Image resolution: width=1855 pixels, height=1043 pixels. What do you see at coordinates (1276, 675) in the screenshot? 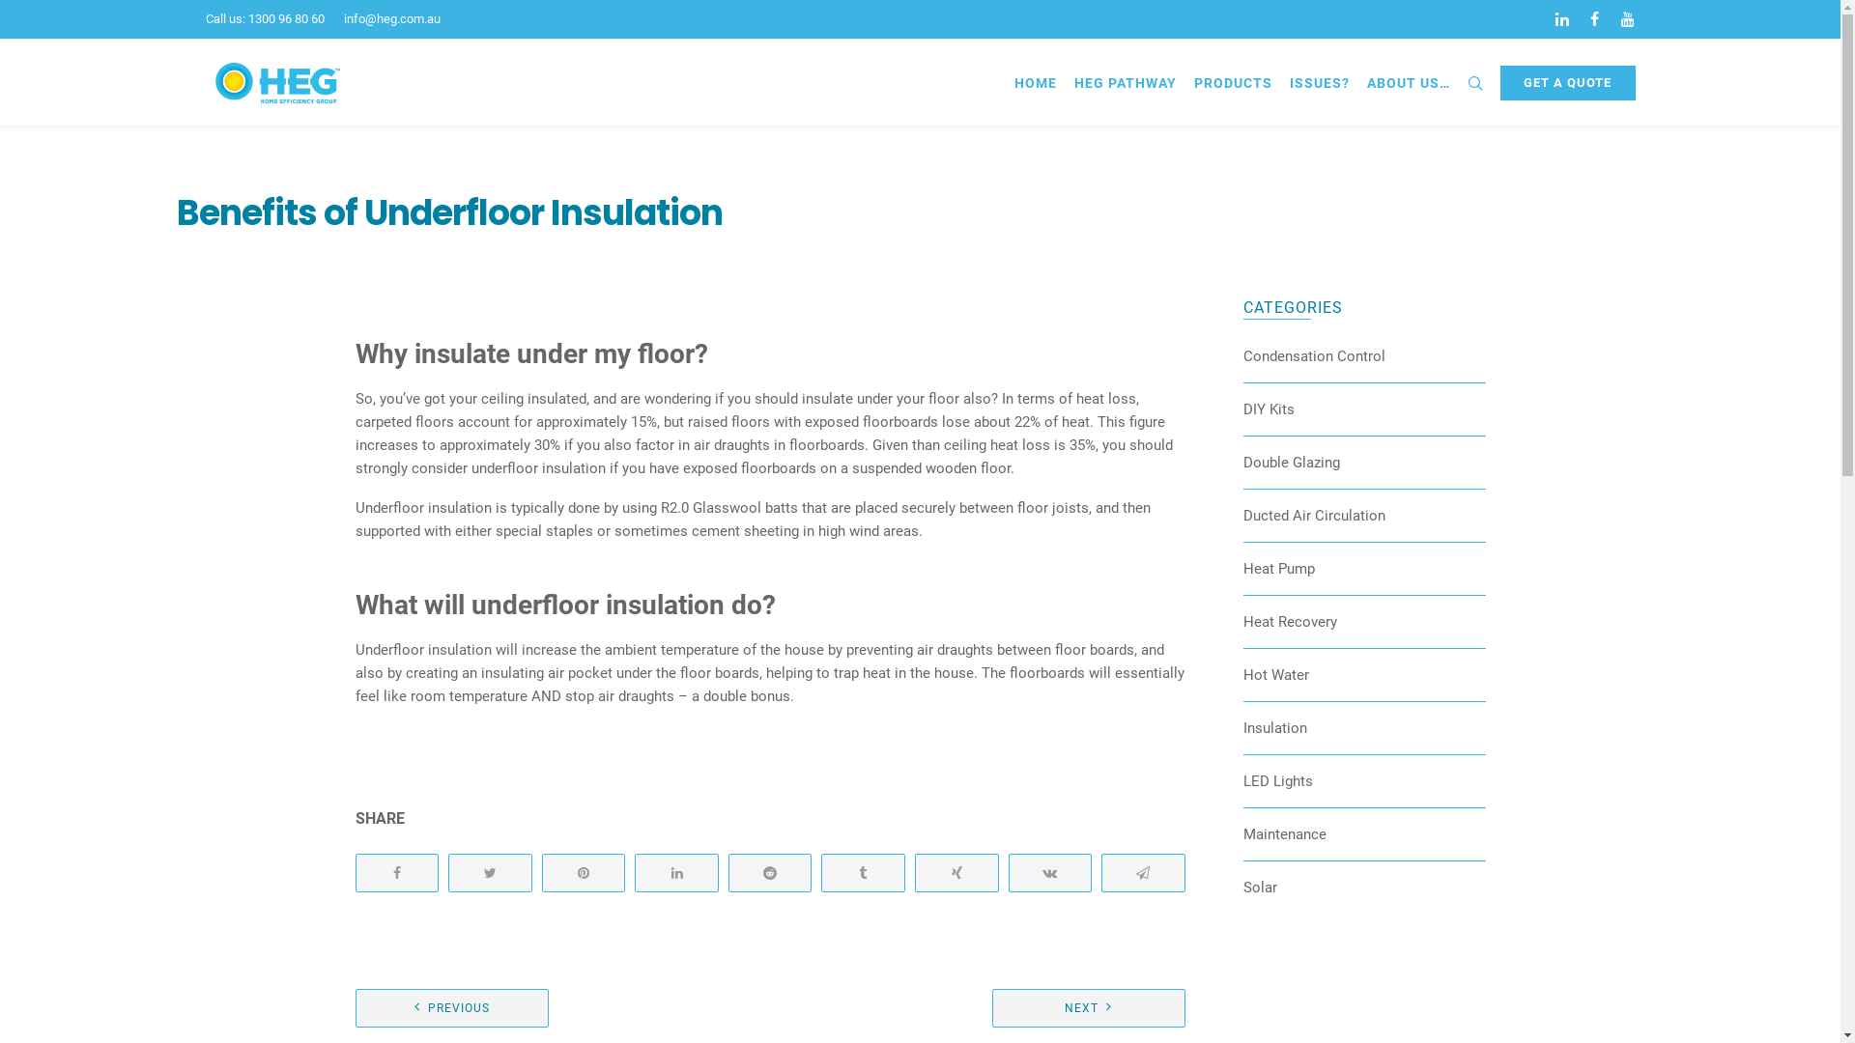
I see `Hot Water` at bounding box center [1276, 675].